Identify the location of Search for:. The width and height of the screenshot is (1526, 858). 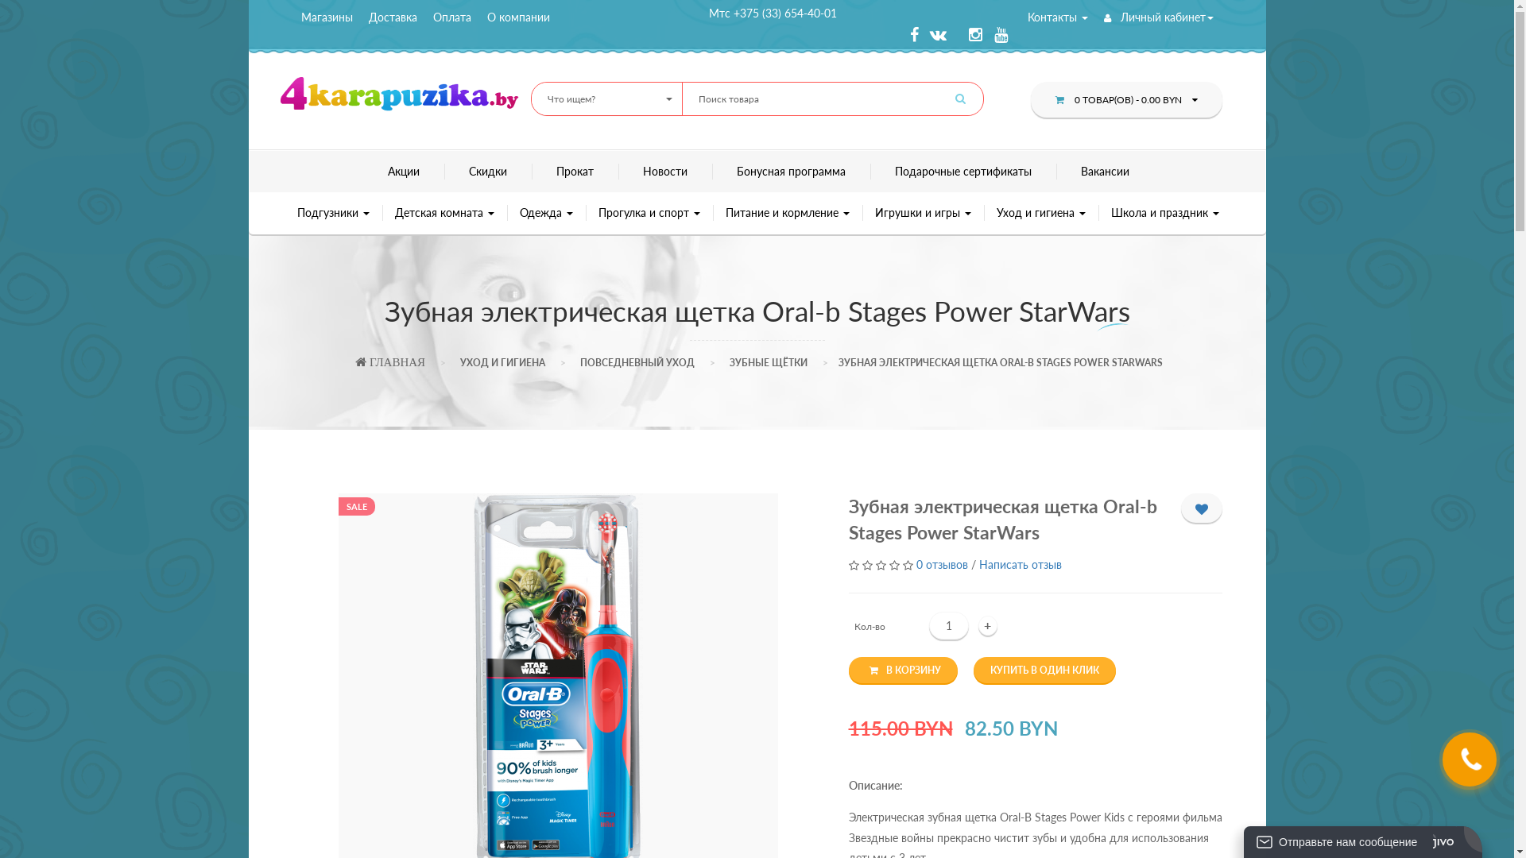
(833, 99).